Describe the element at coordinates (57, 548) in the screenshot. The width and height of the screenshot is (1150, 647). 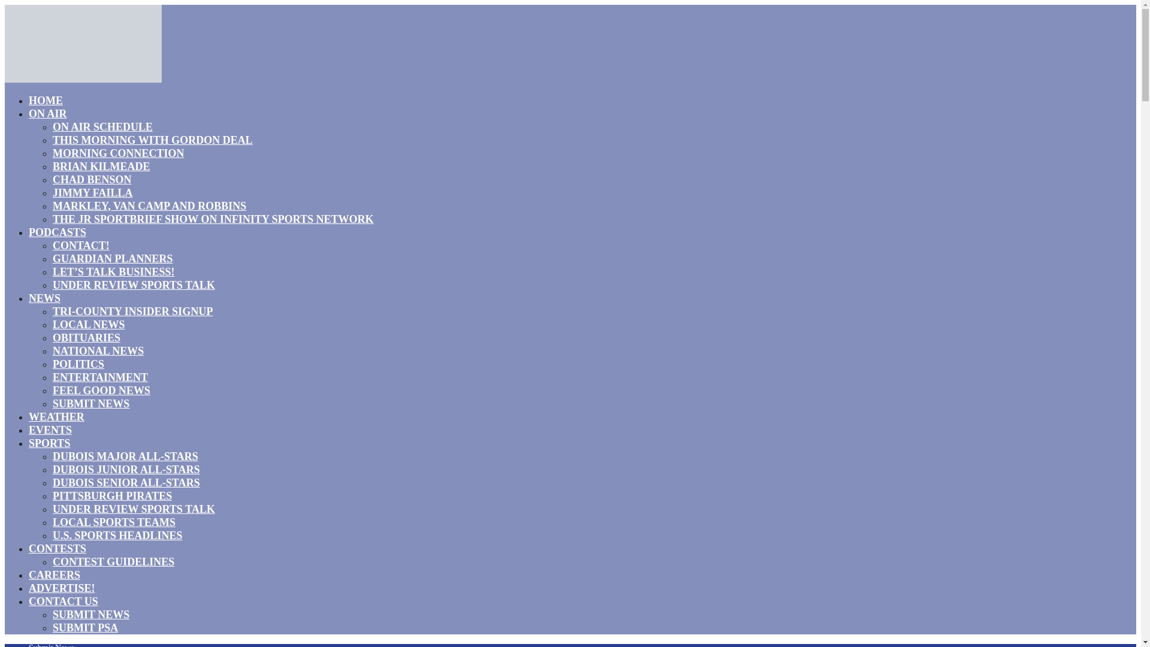
I see `CONTESTS` at that location.